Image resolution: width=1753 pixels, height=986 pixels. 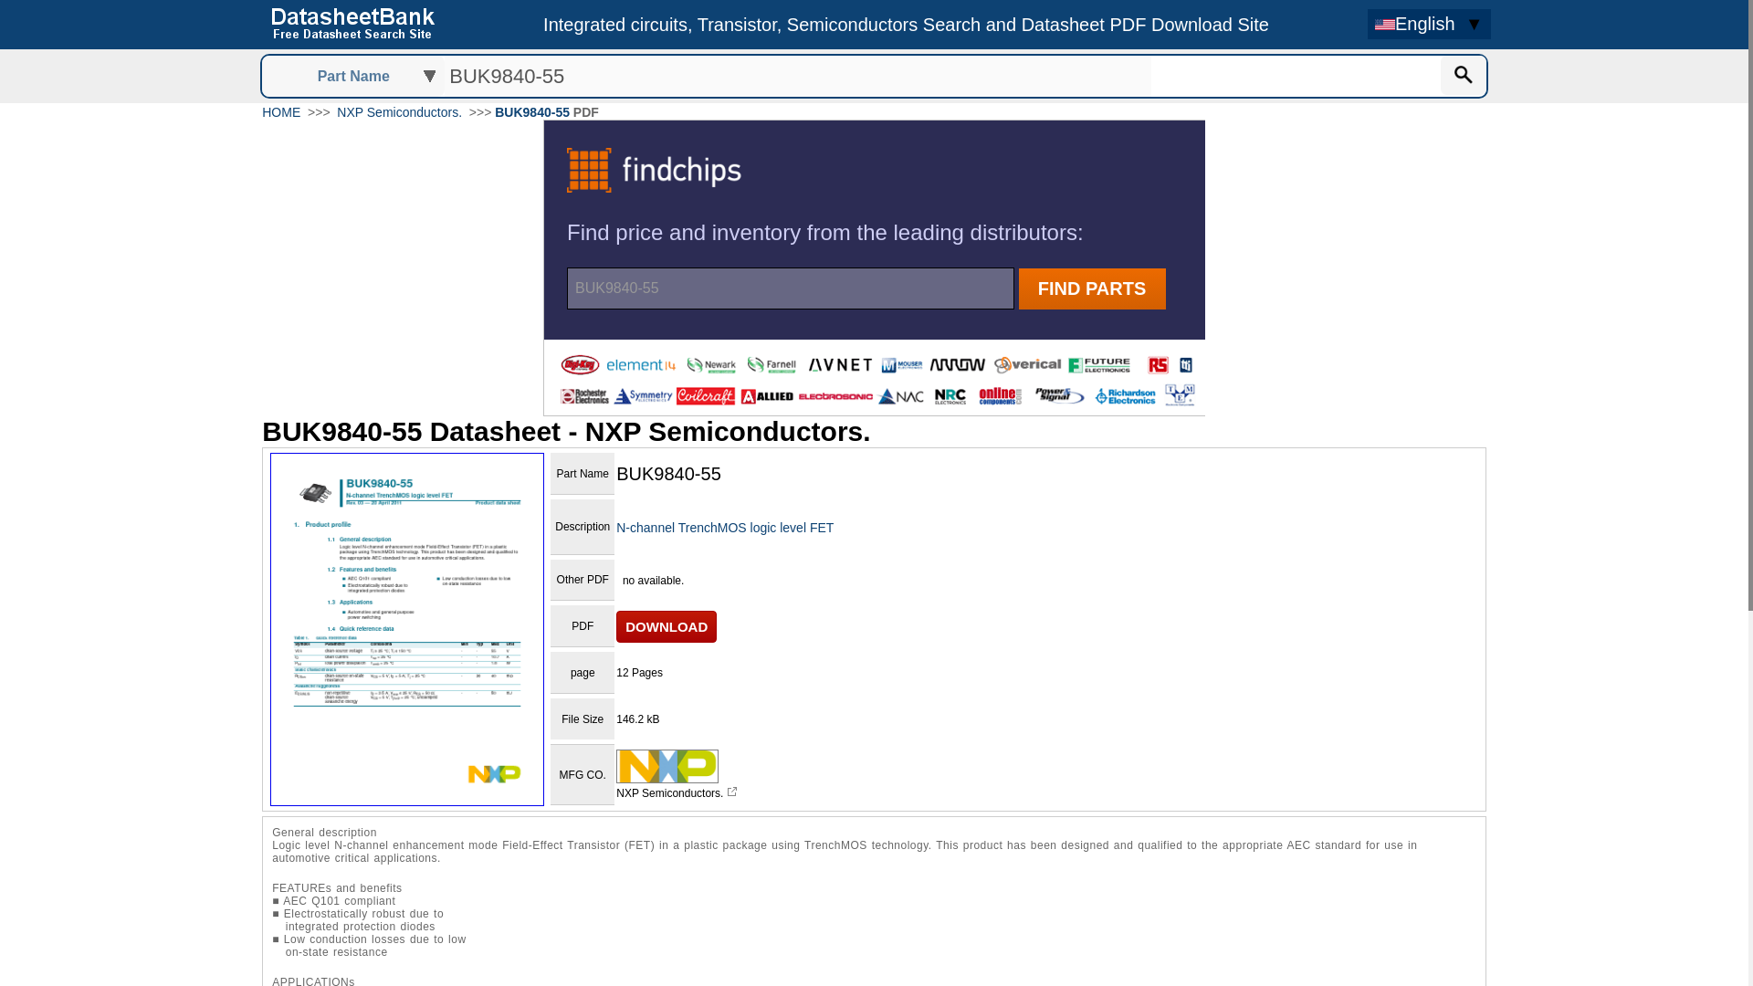 What do you see at coordinates (1464, 75) in the screenshot?
I see `Find Parts` at bounding box center [1464, 75].